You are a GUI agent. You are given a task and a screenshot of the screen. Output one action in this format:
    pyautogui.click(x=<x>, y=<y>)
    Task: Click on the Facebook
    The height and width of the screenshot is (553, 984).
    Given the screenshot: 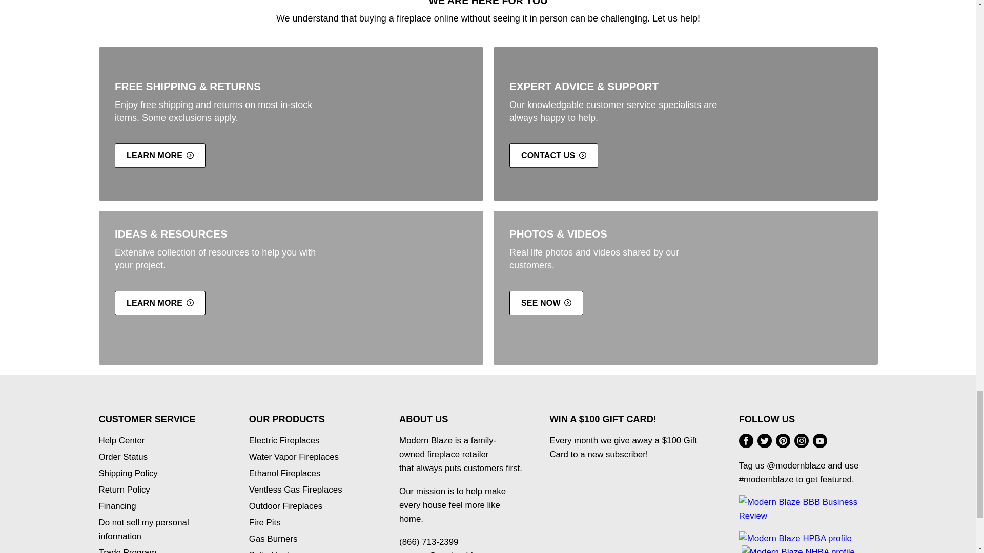 What is the action you would take?
    pyautogui.click(x=746, y=441)
    